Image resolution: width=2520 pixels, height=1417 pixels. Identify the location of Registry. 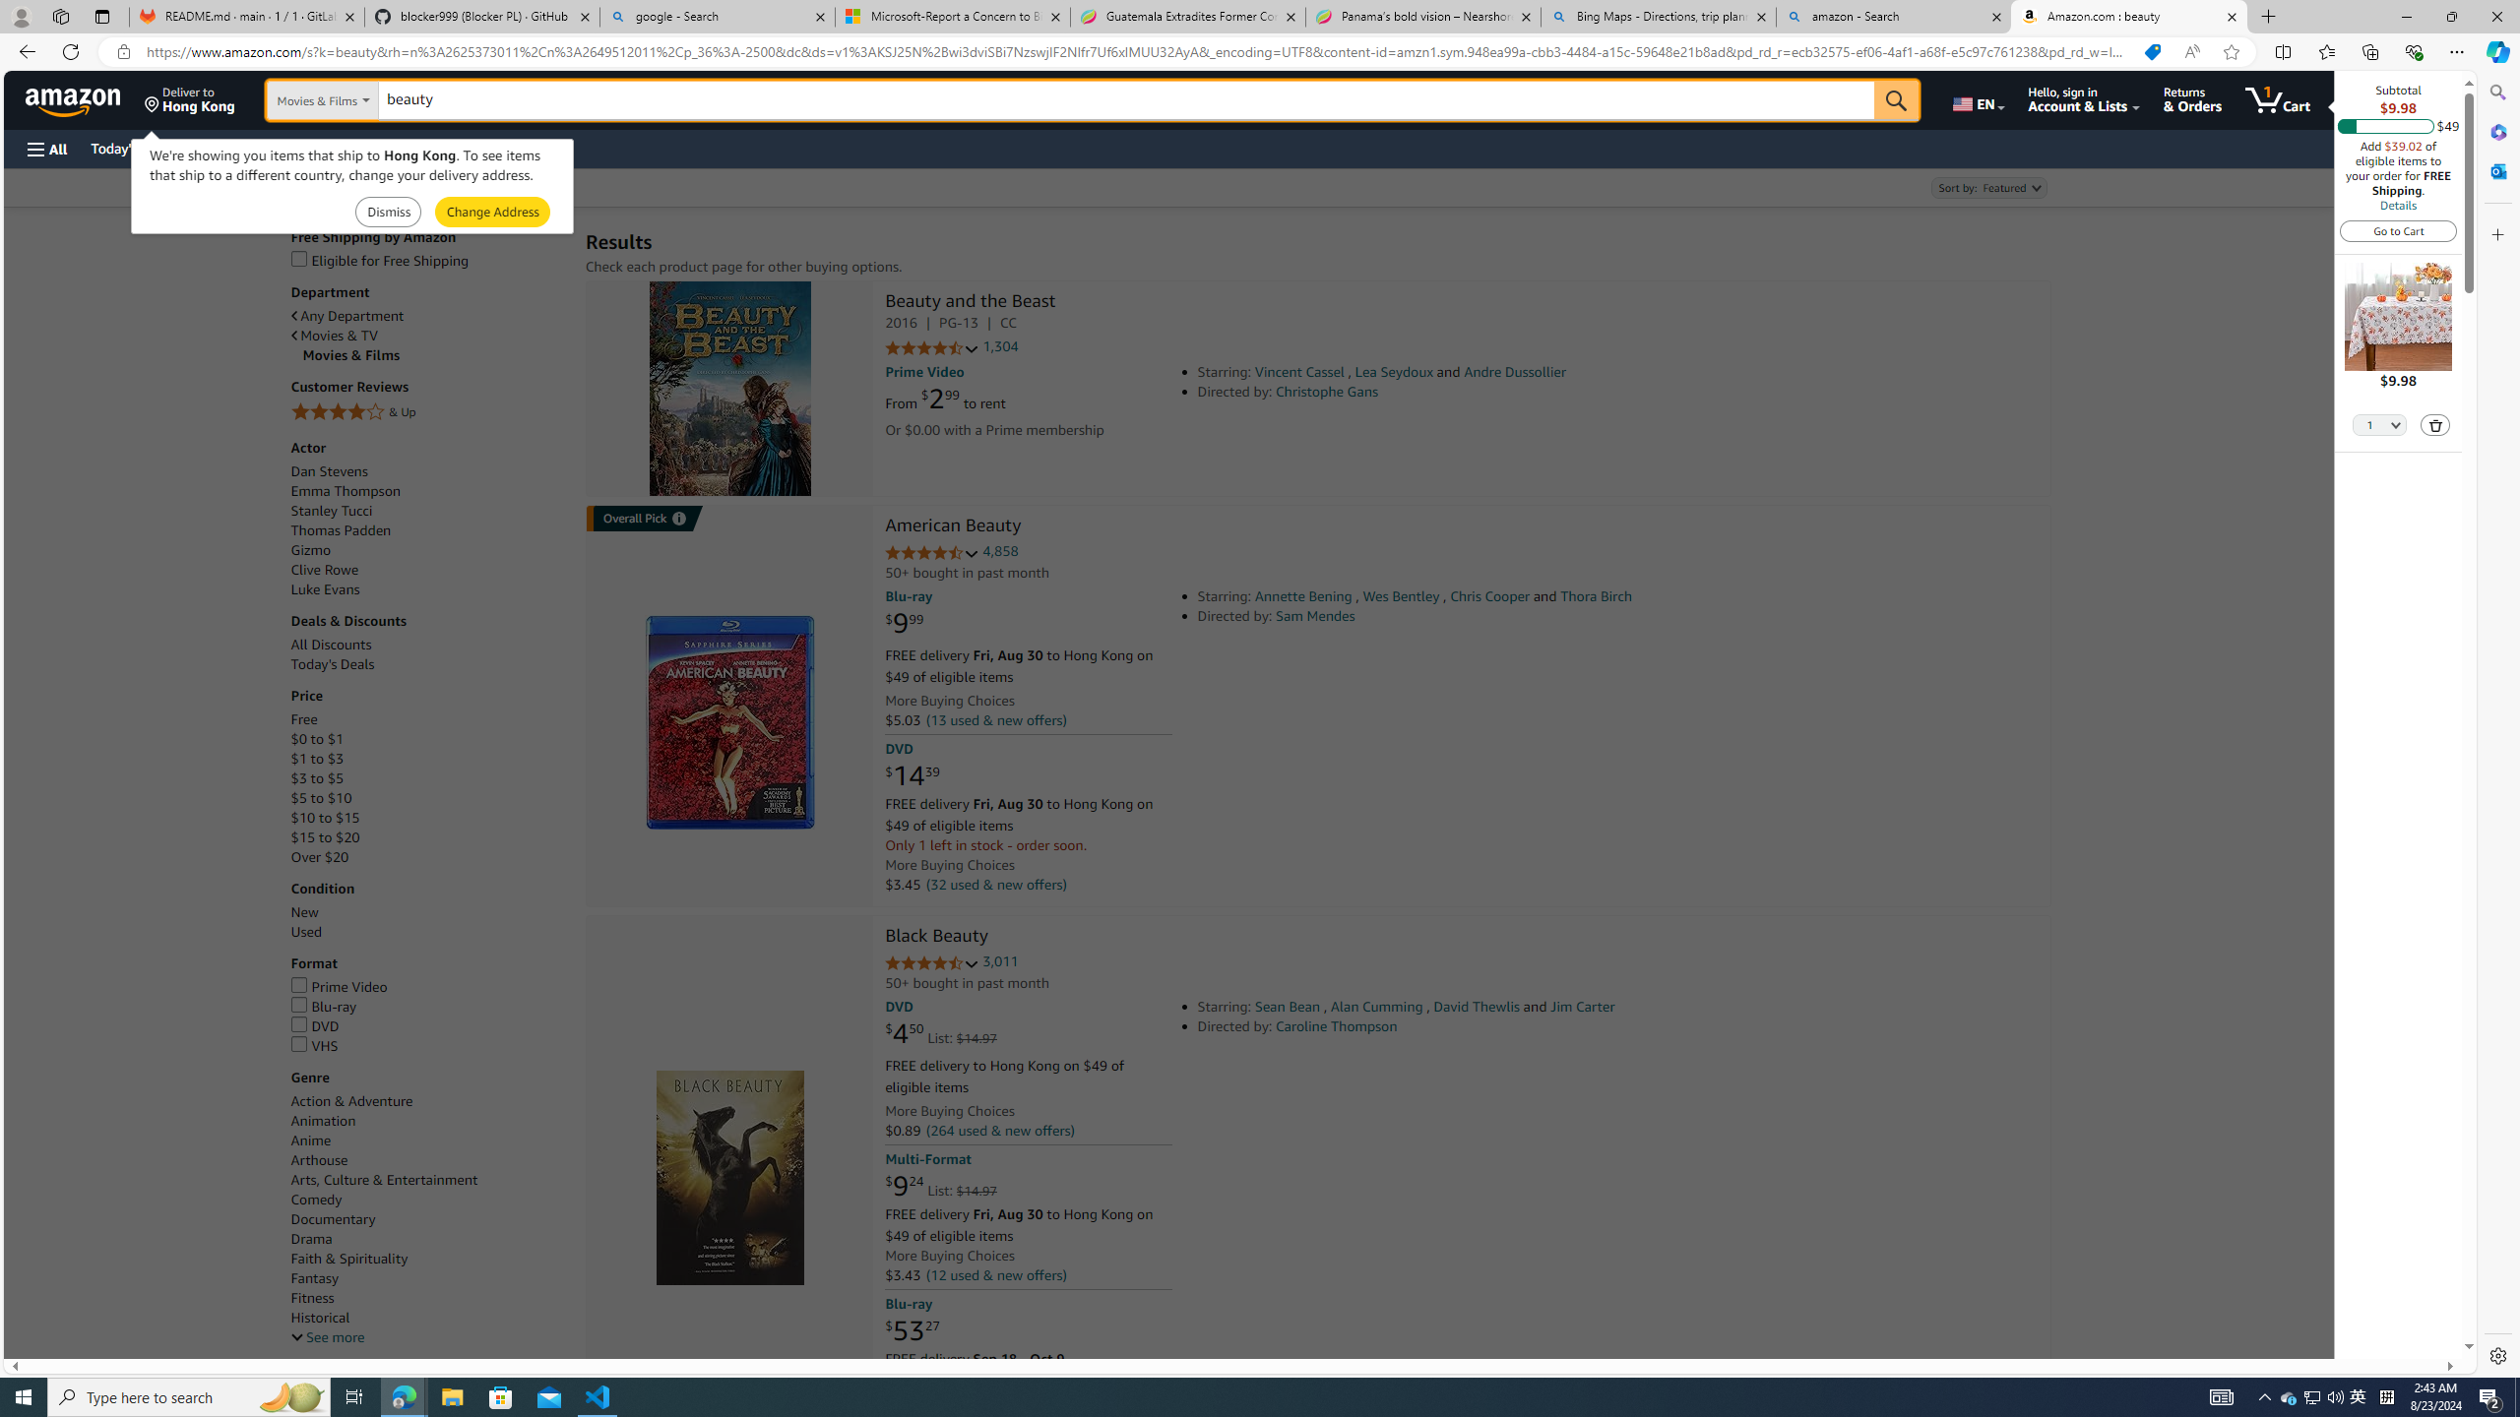
(354, 148).